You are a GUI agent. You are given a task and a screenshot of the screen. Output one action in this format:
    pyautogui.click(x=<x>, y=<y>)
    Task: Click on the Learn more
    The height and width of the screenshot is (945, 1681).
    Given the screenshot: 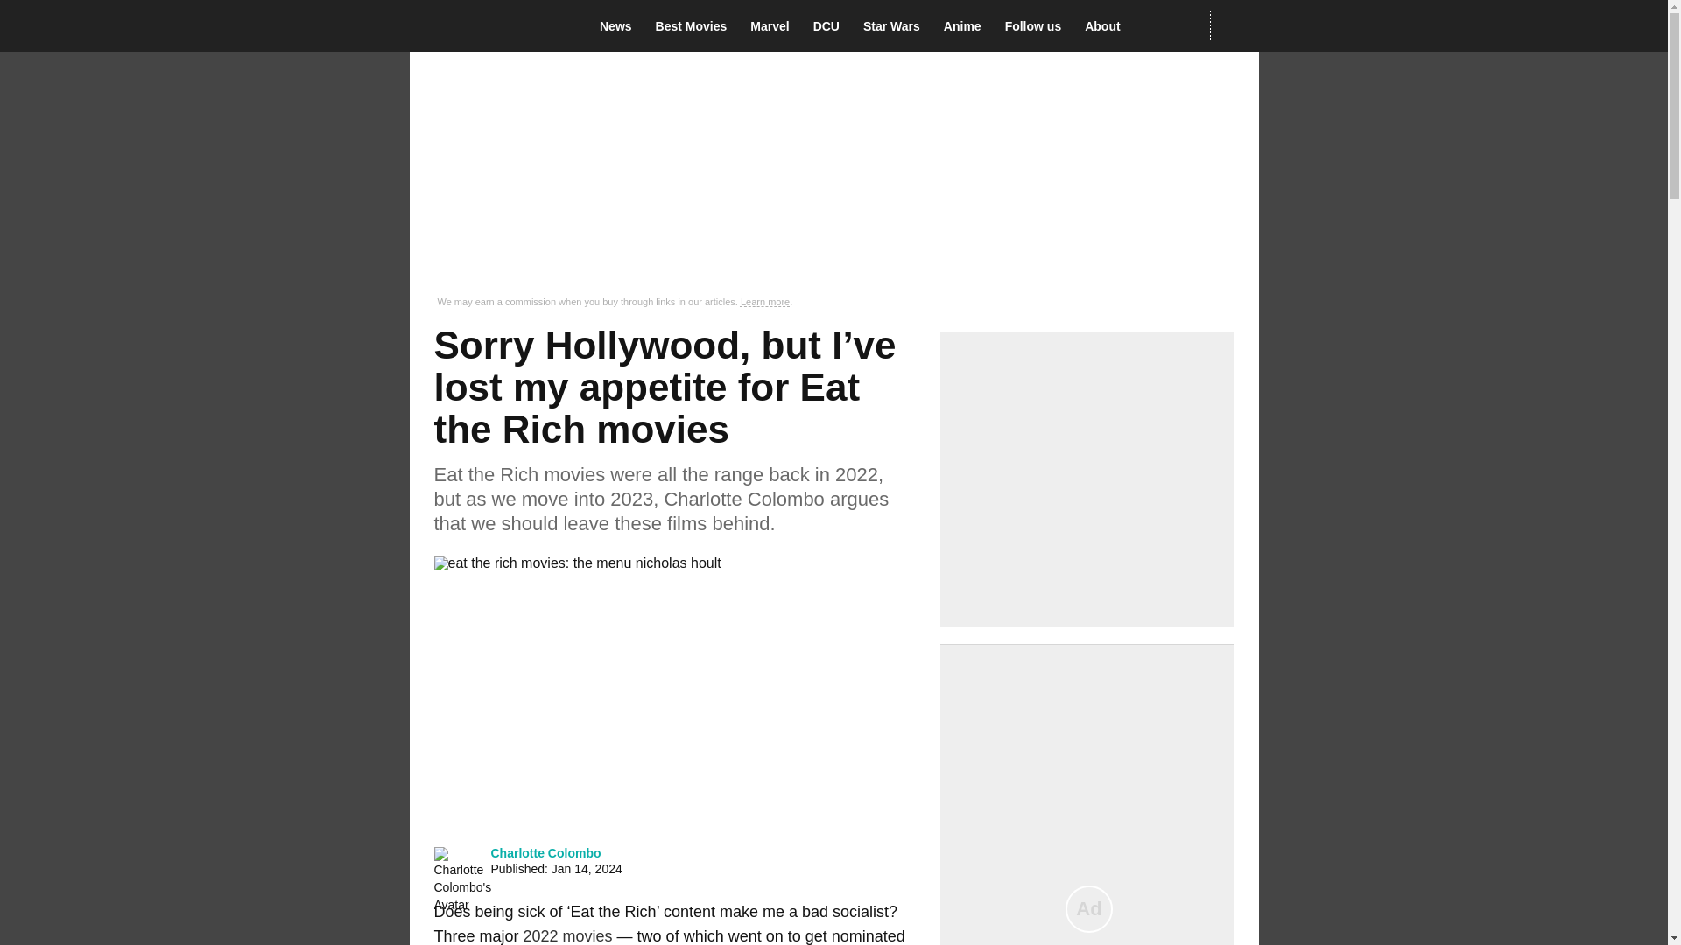 What is the action you would take?
    pyautogui.click(x=765, y=302)
    